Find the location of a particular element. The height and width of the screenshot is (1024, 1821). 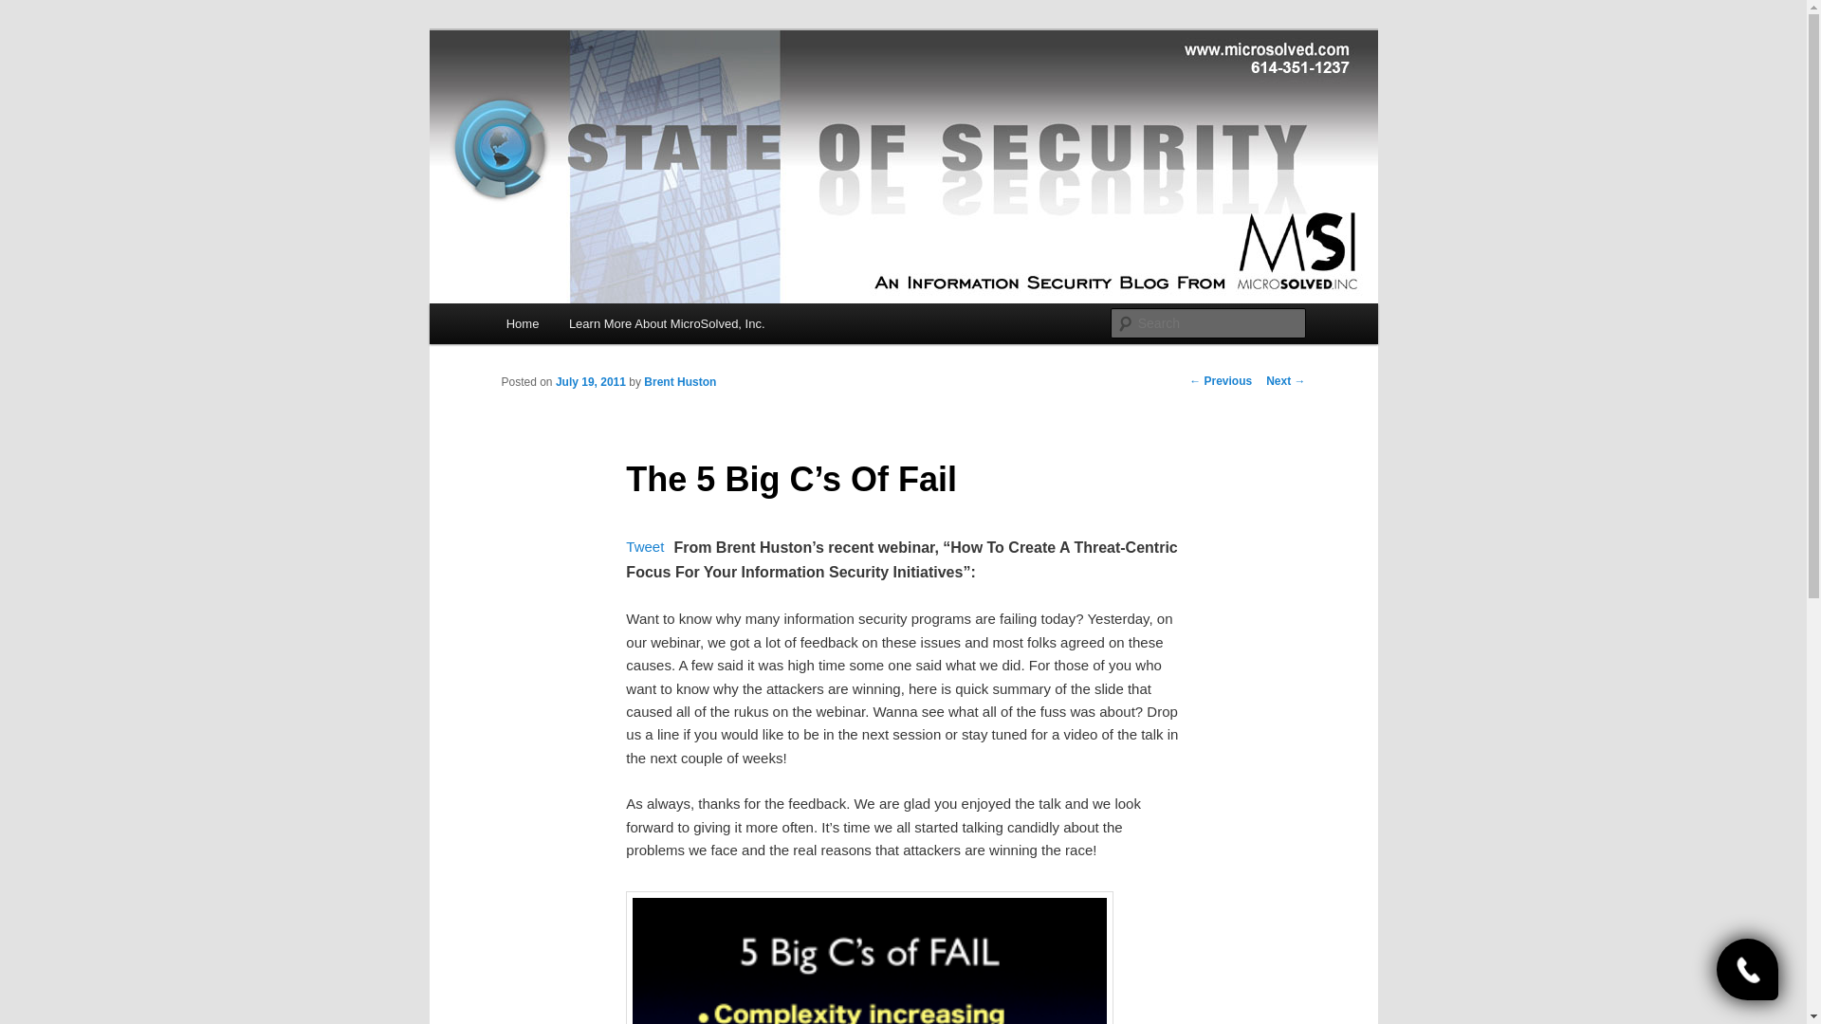

8:00 am is located at coordinates (590, 382).